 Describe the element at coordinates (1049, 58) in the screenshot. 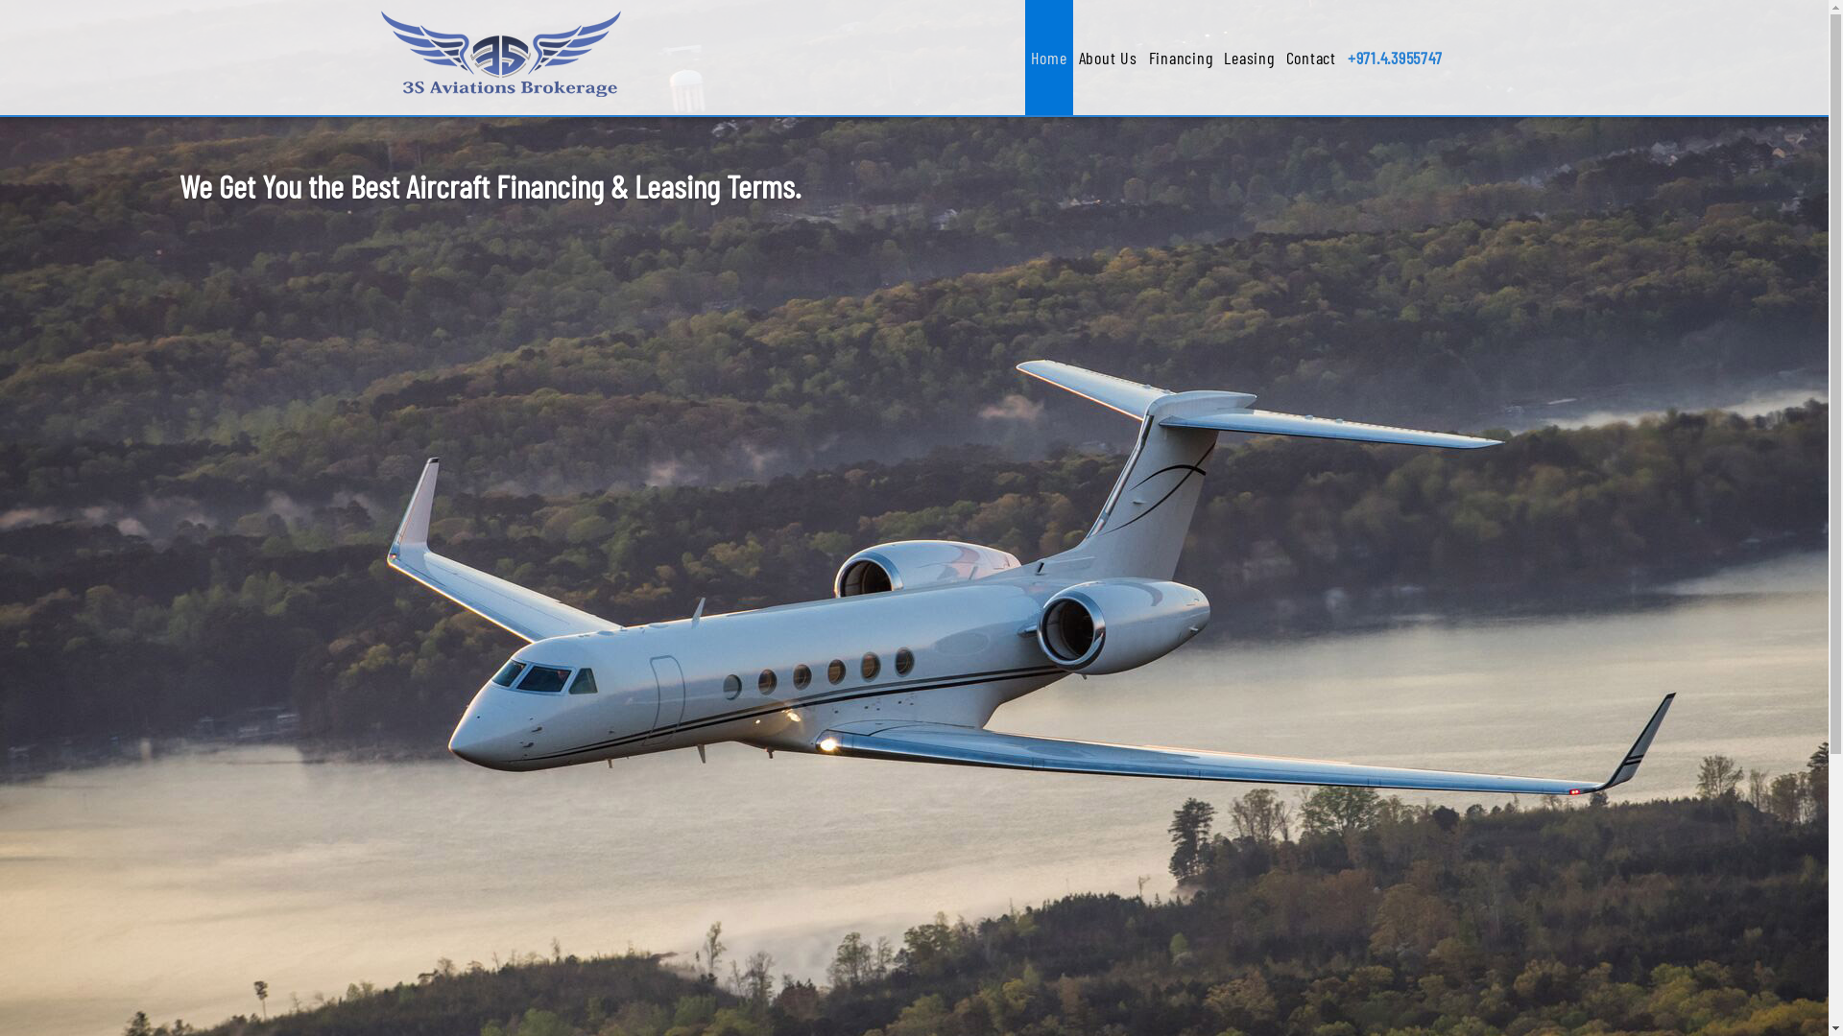

I see `Home` at that location.